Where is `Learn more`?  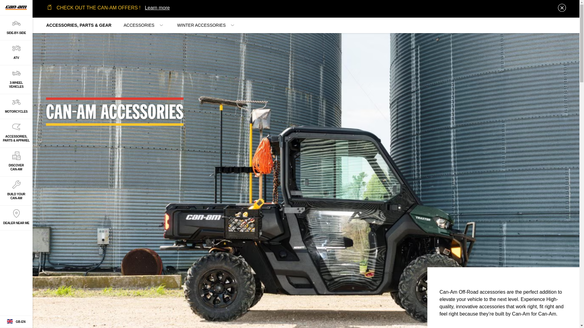 Learn more is located at coordinates (157, 7).